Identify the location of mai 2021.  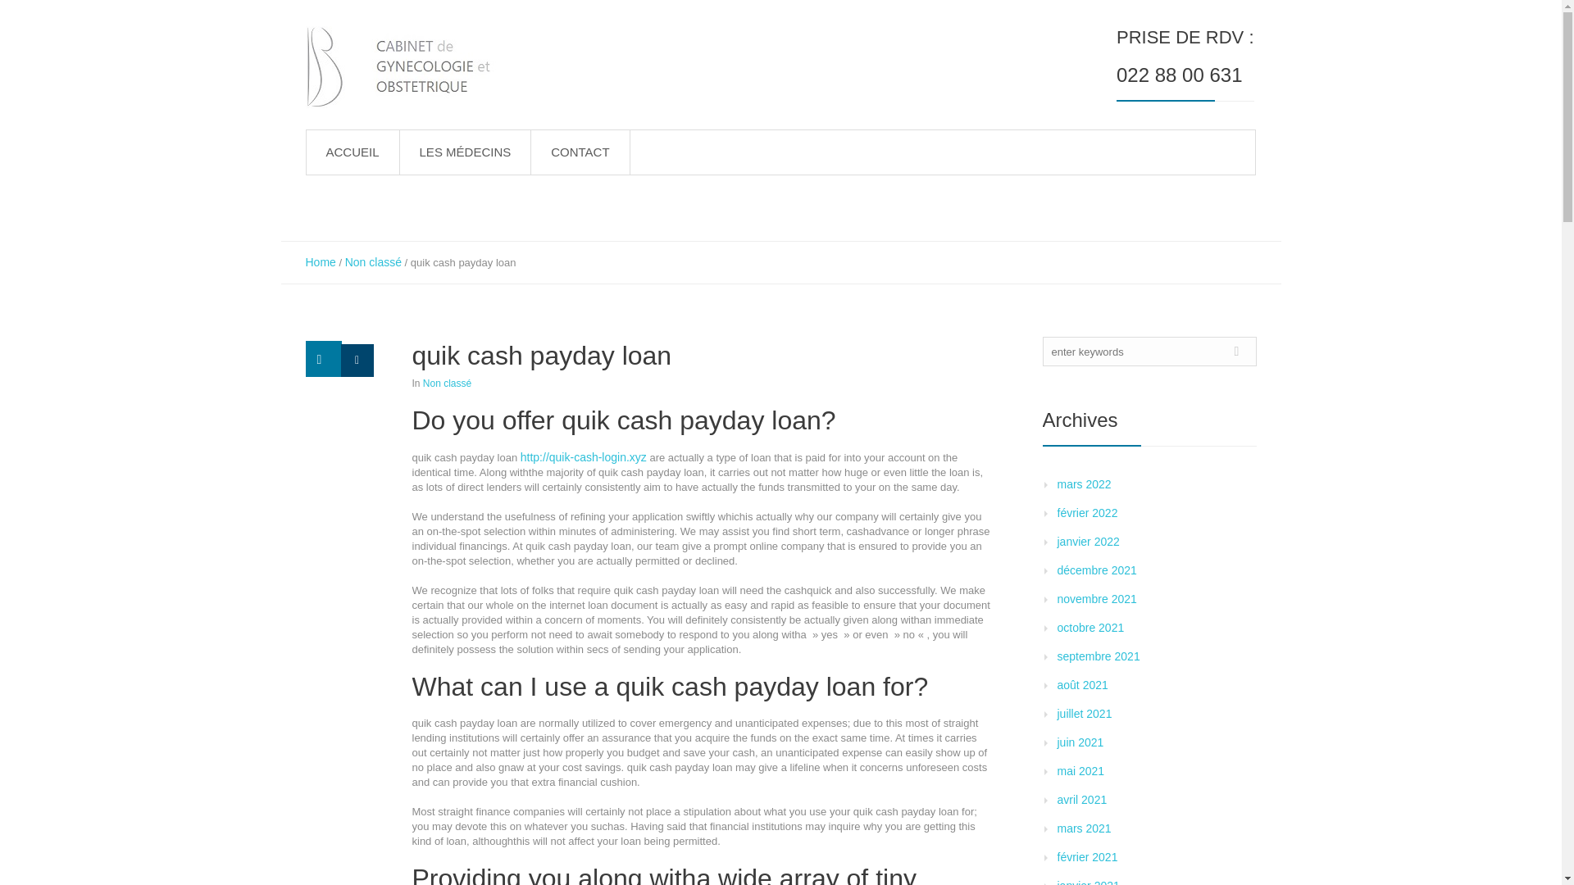
(1080, 771).